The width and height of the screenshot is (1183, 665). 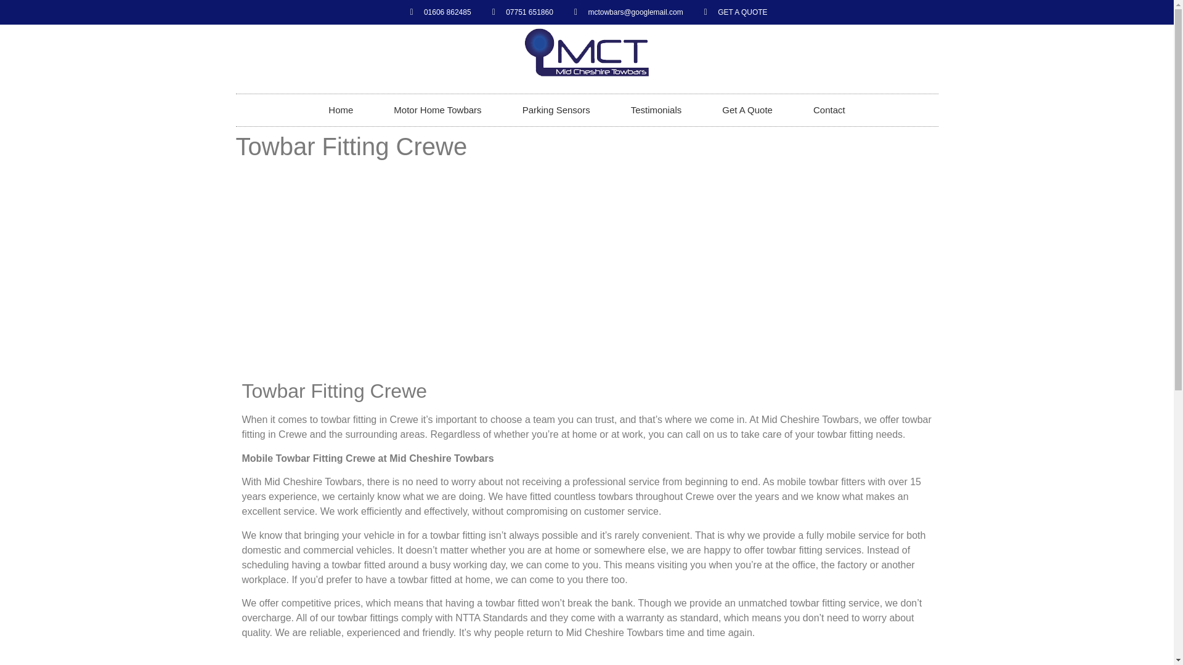 I want to click on Testimonials, so click(x=656, y=110).